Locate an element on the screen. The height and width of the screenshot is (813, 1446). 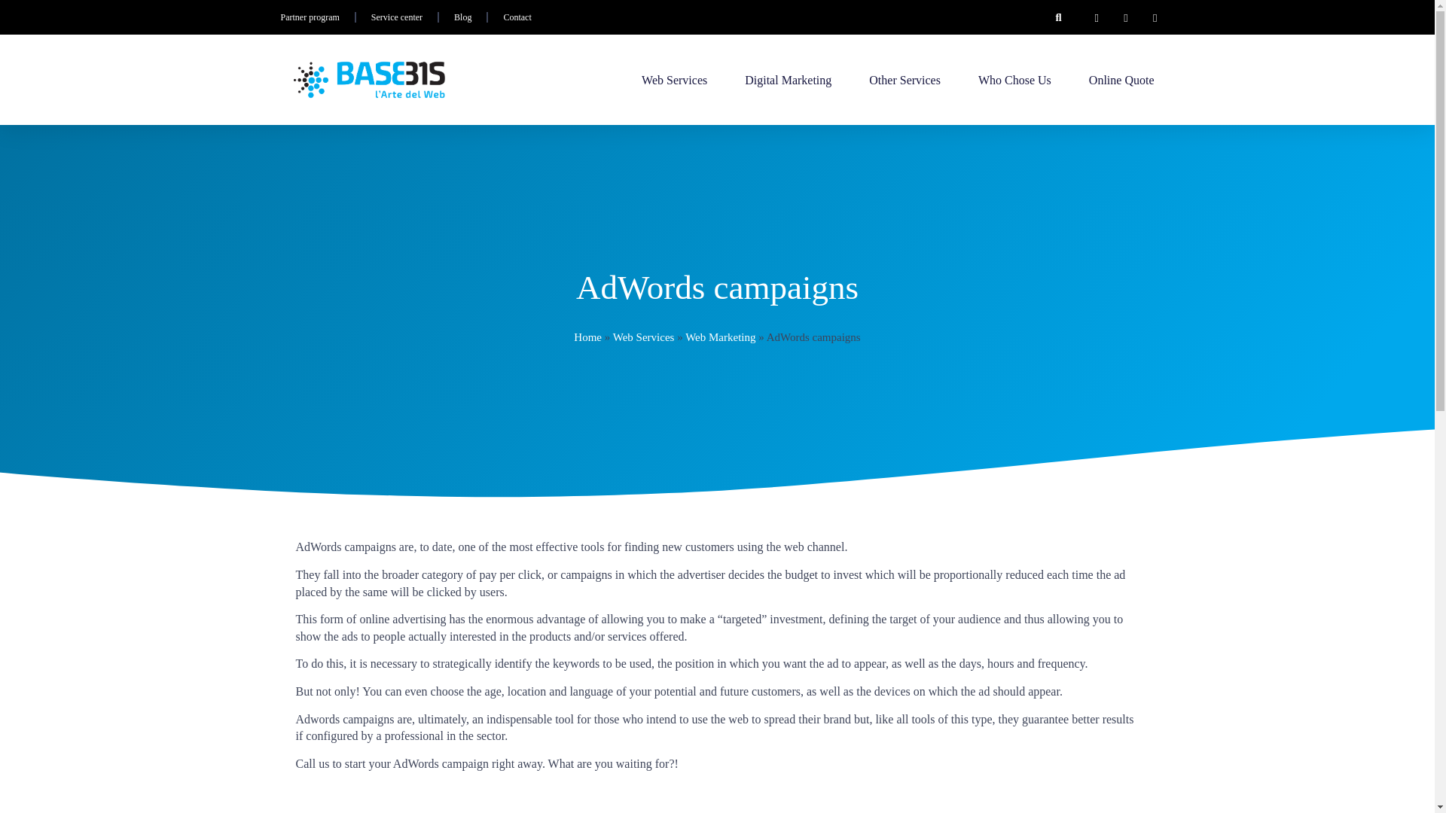
Partner program is located at coordinates (309, 17).